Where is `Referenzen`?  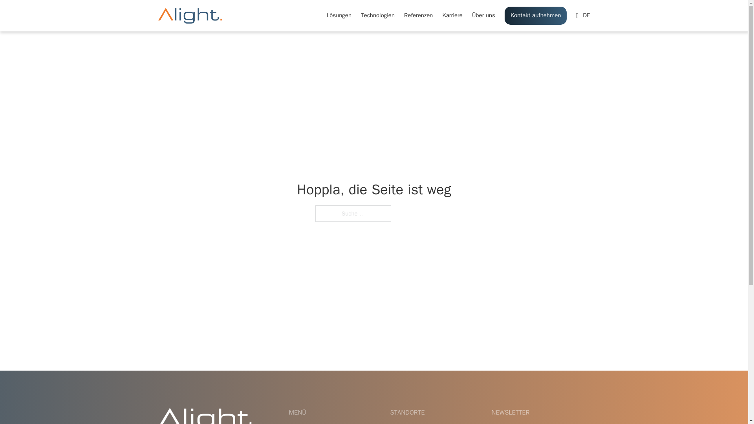 Referenzen is located at coordinates (419, 16).